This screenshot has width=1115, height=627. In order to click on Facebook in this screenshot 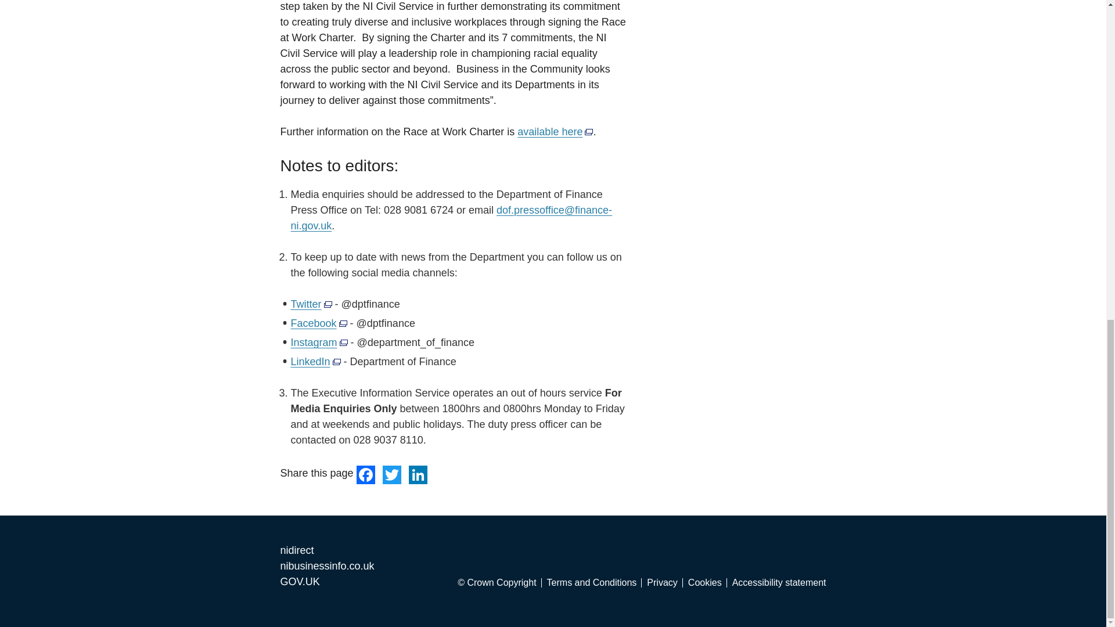, I will do `click(367, 474)`.